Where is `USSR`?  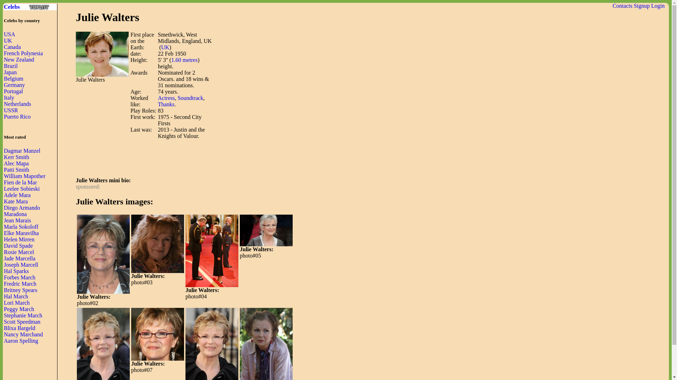
USSR is located at coordinates (11, 110).